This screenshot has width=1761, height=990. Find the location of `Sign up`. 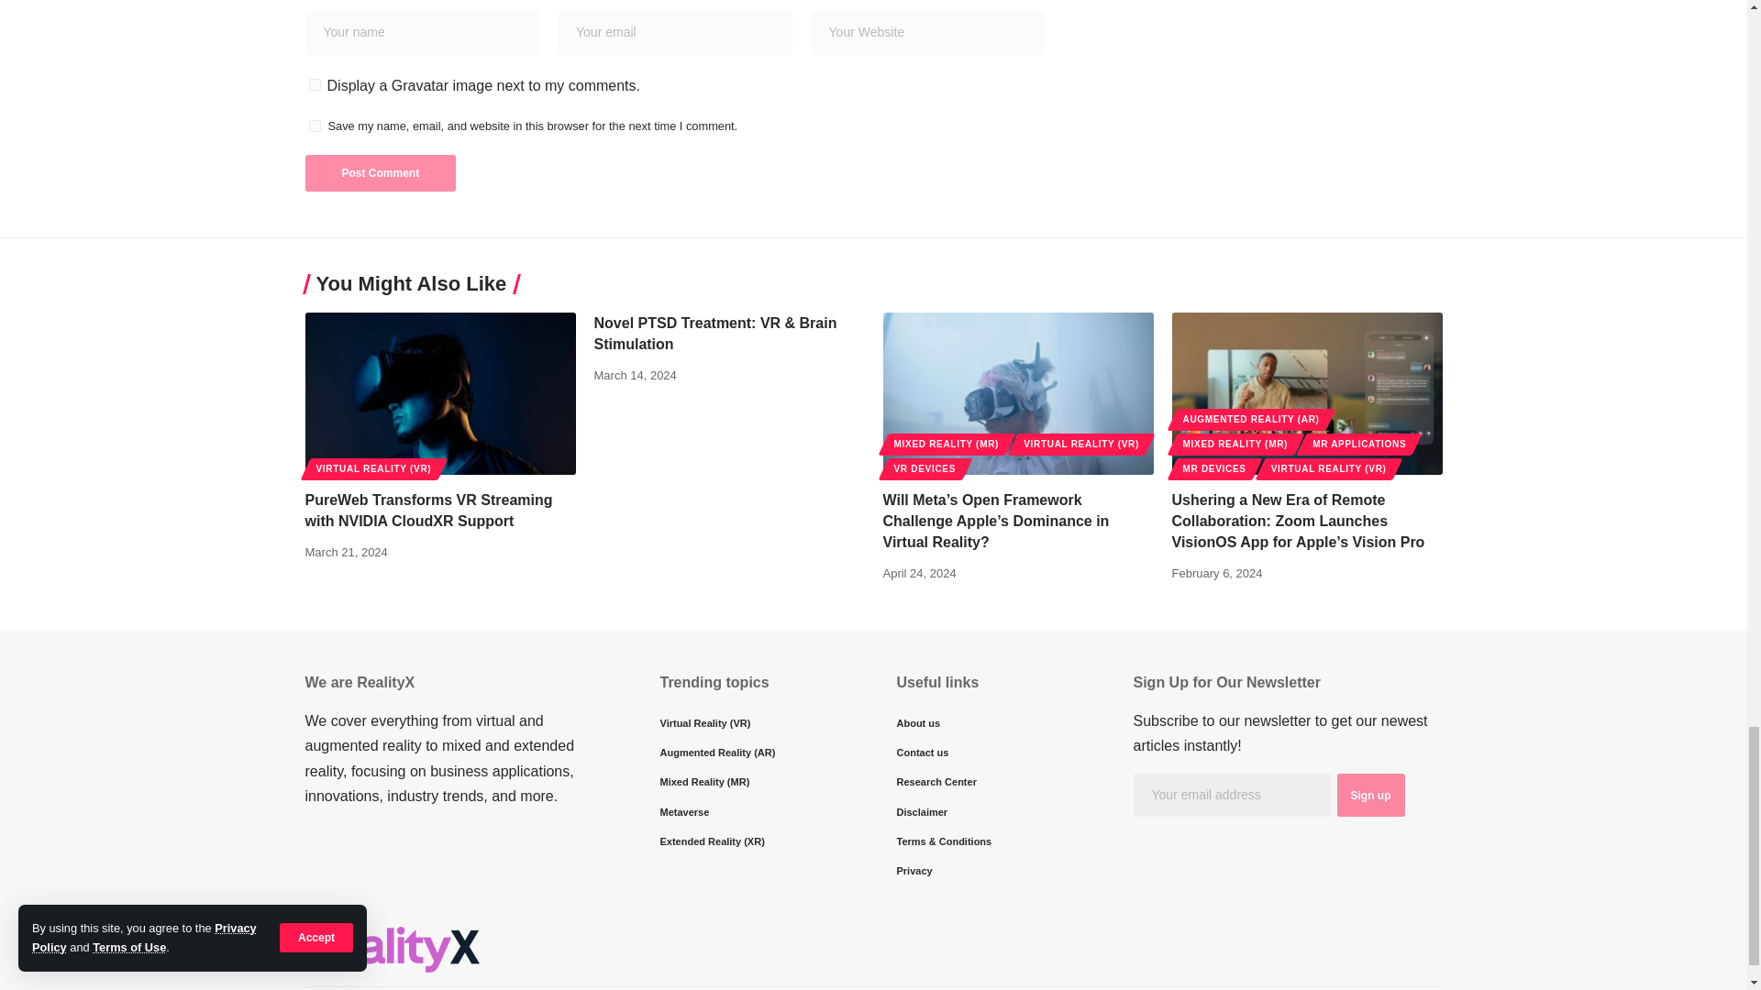

Sign up is located at coordinates (1370, 796).